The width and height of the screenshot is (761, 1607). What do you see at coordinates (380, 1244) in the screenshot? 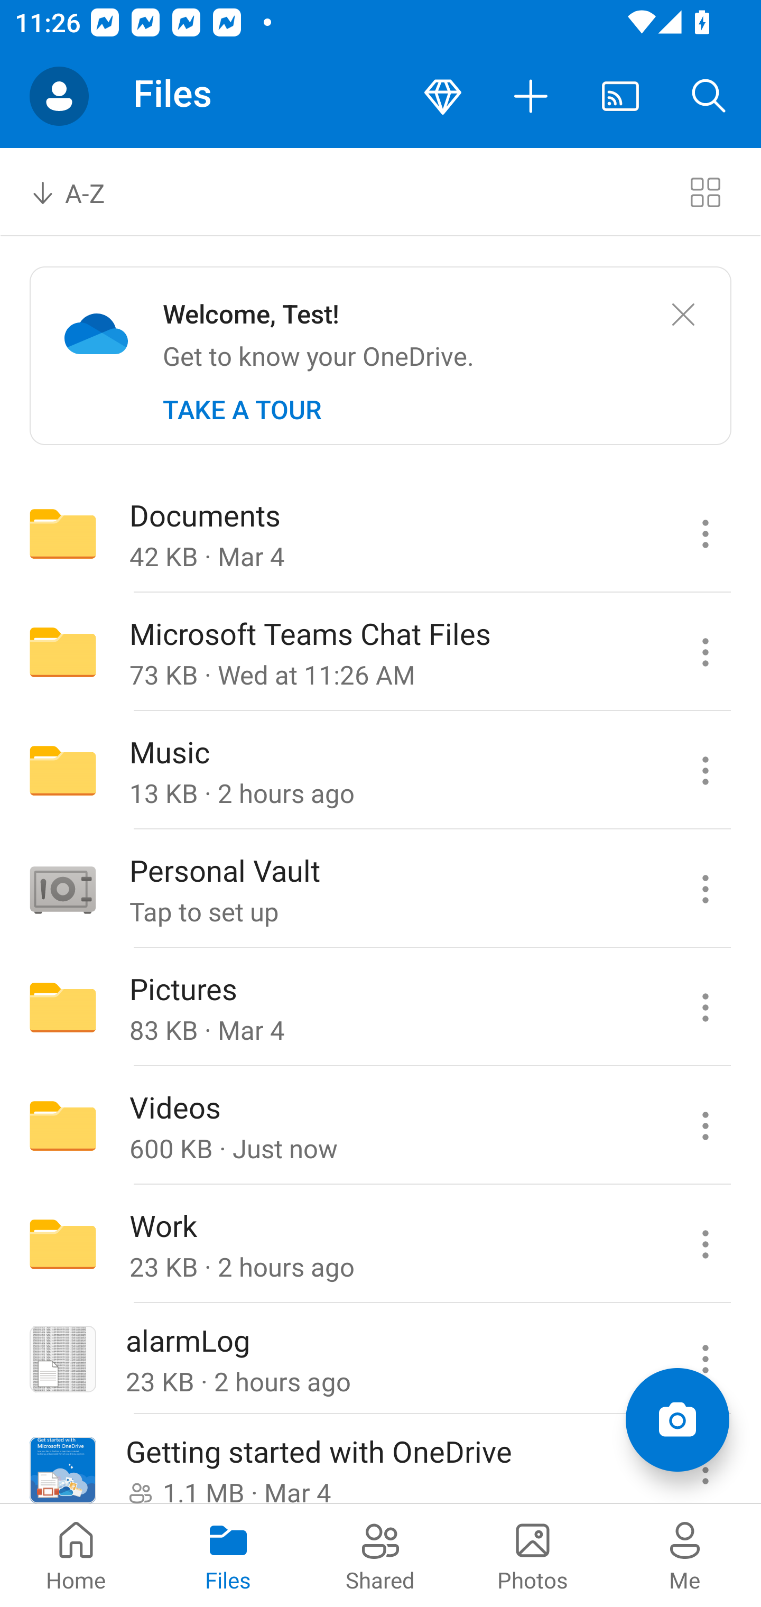
I see `Folder Work 23 KB · 2 hours ago Work commands` at bounding box center [380, 1244].